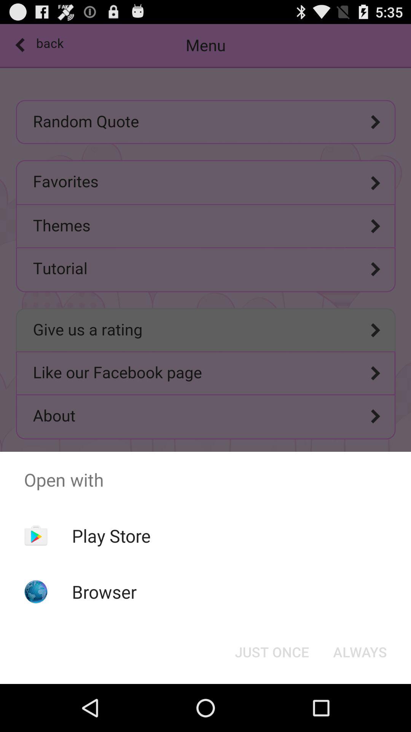 Image resolution: width=411 pixels, height=732 pixels. Describe the element at coordinates (111, 536) in the screenshot. I see `click the play store item` at that location.